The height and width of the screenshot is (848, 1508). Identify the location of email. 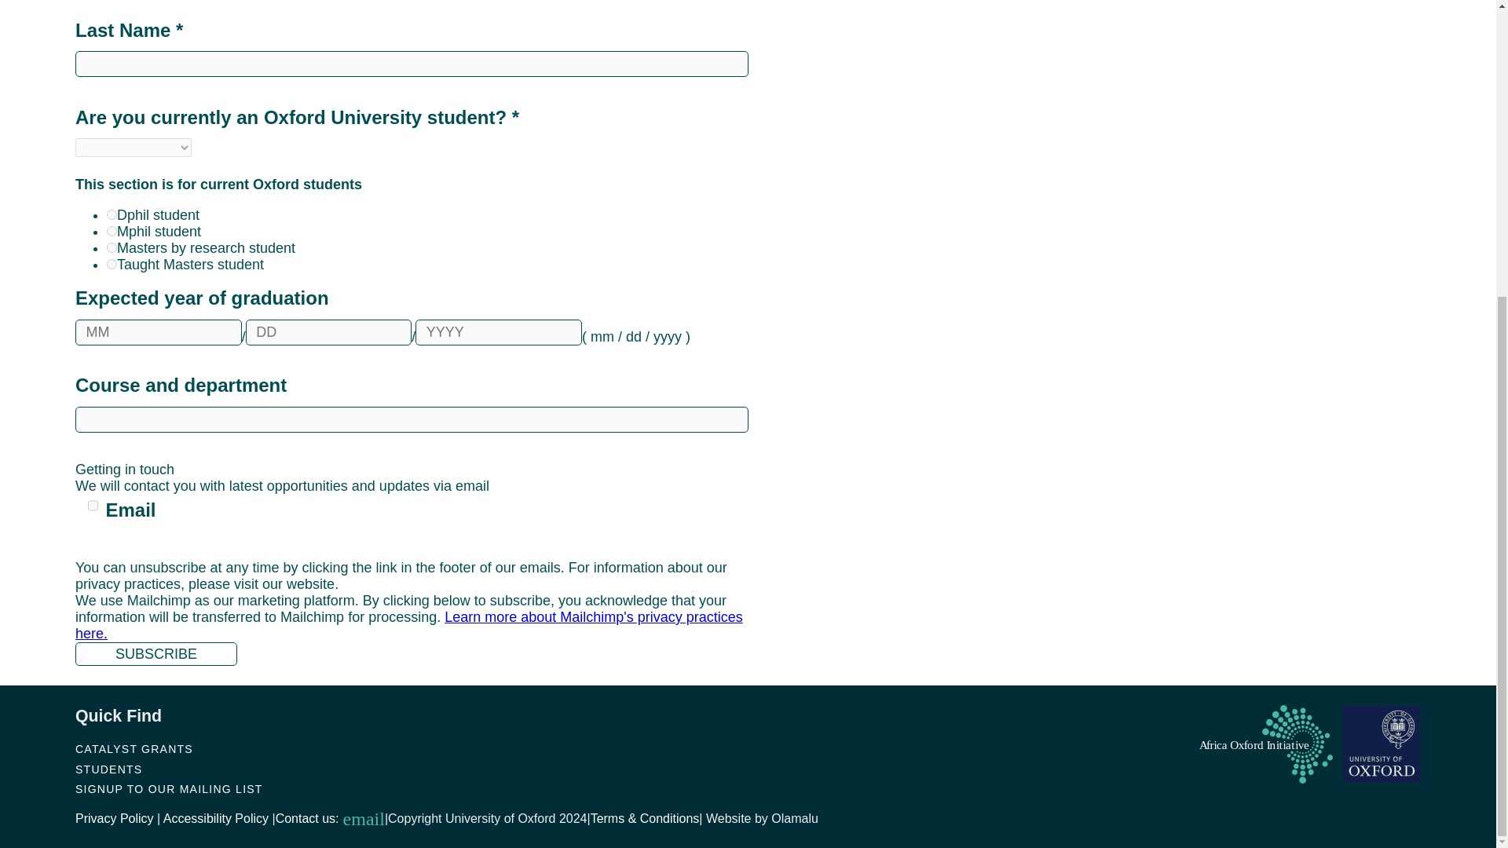
(361, 819).